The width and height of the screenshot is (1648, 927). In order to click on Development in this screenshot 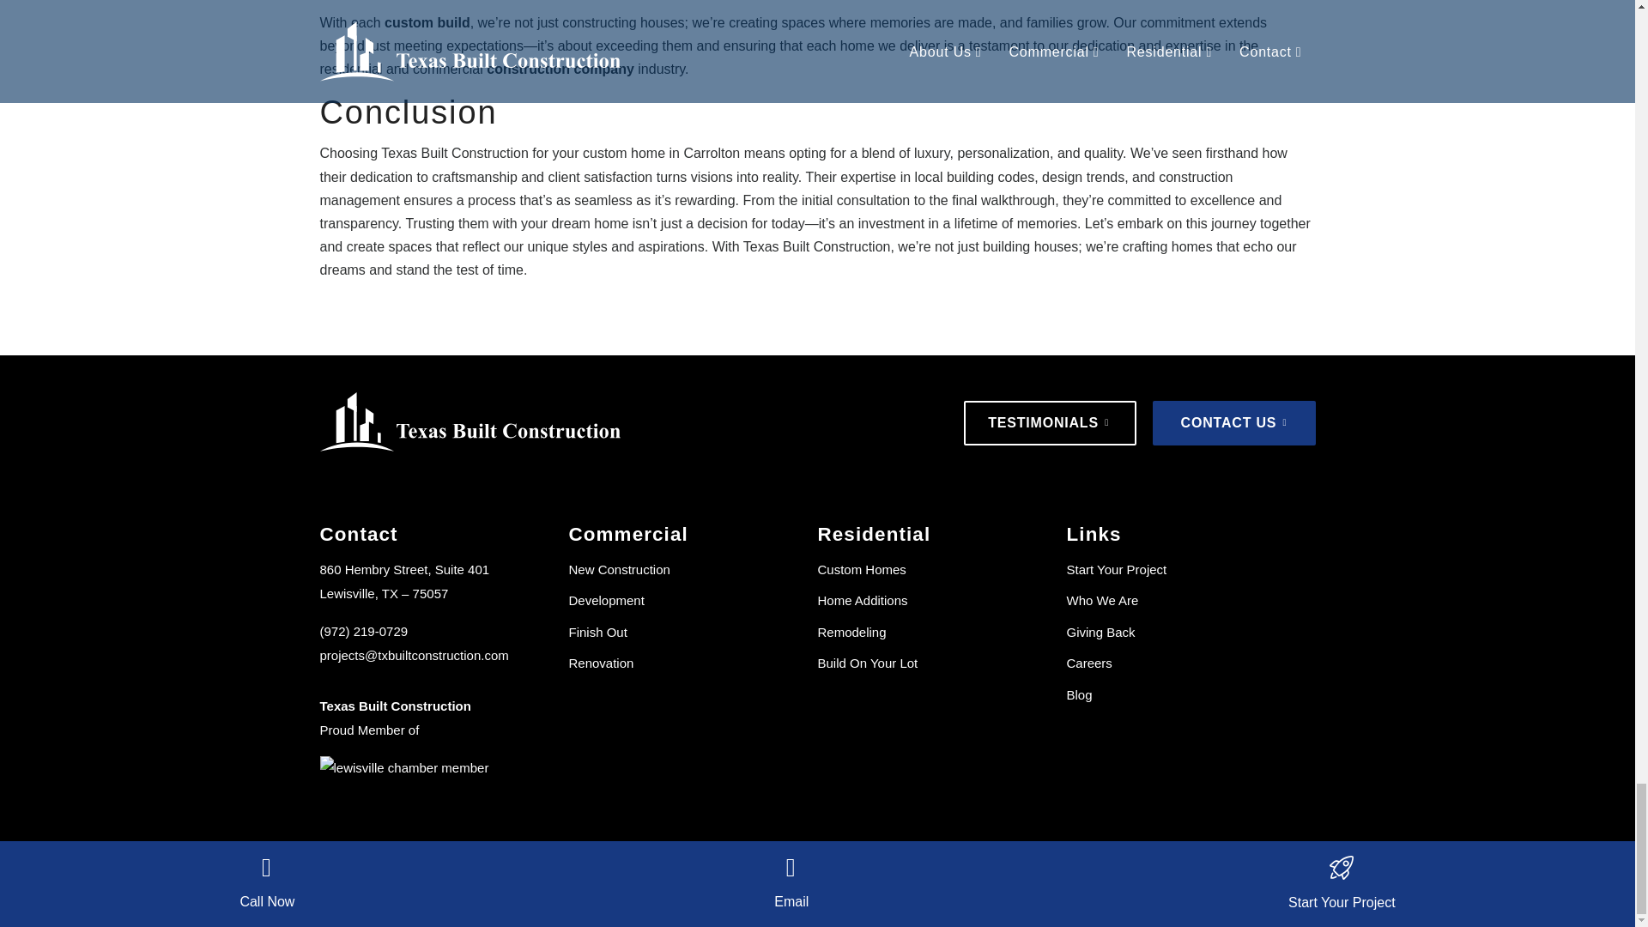, I will do `click(606, 601)`.